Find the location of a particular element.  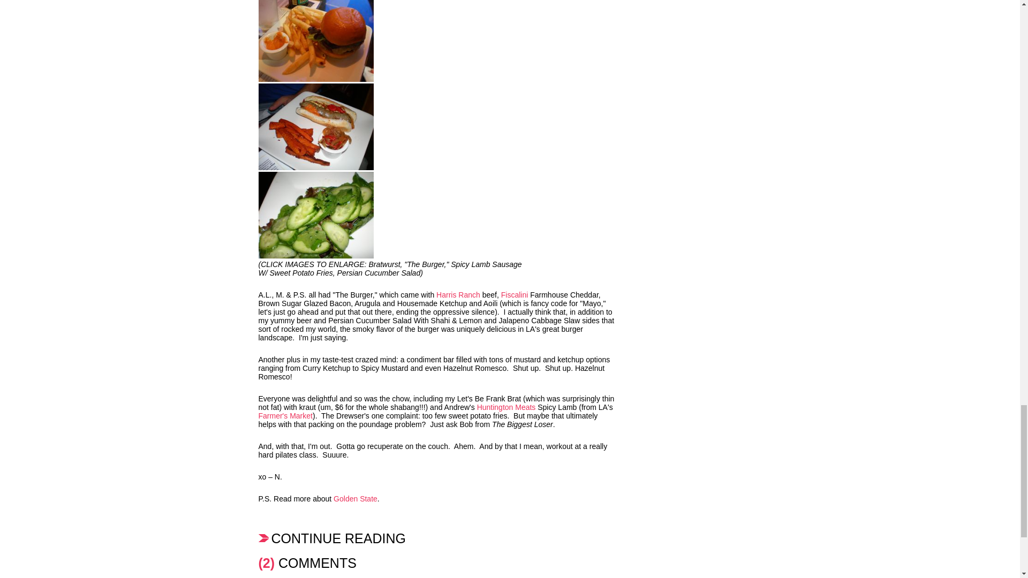

Fiscalini is located at coordinates (515, 295).